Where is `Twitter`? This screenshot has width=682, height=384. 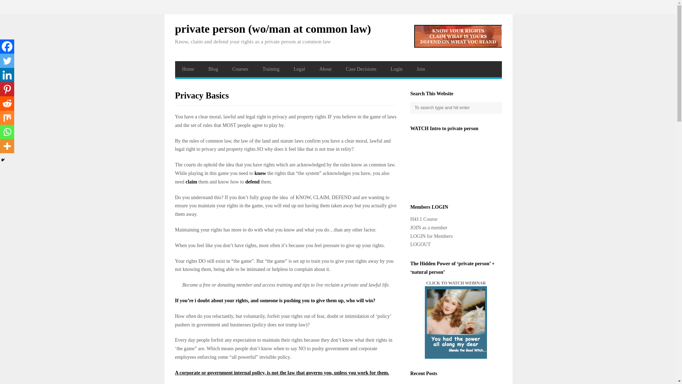 Twitter is located at coordinates (7, 61).